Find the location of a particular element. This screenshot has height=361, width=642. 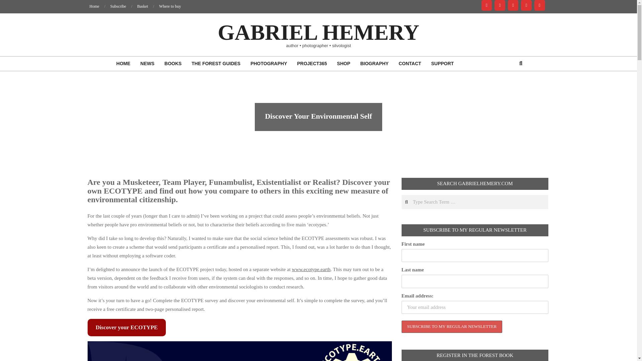

Instagram is located at coordinates (526, 5).